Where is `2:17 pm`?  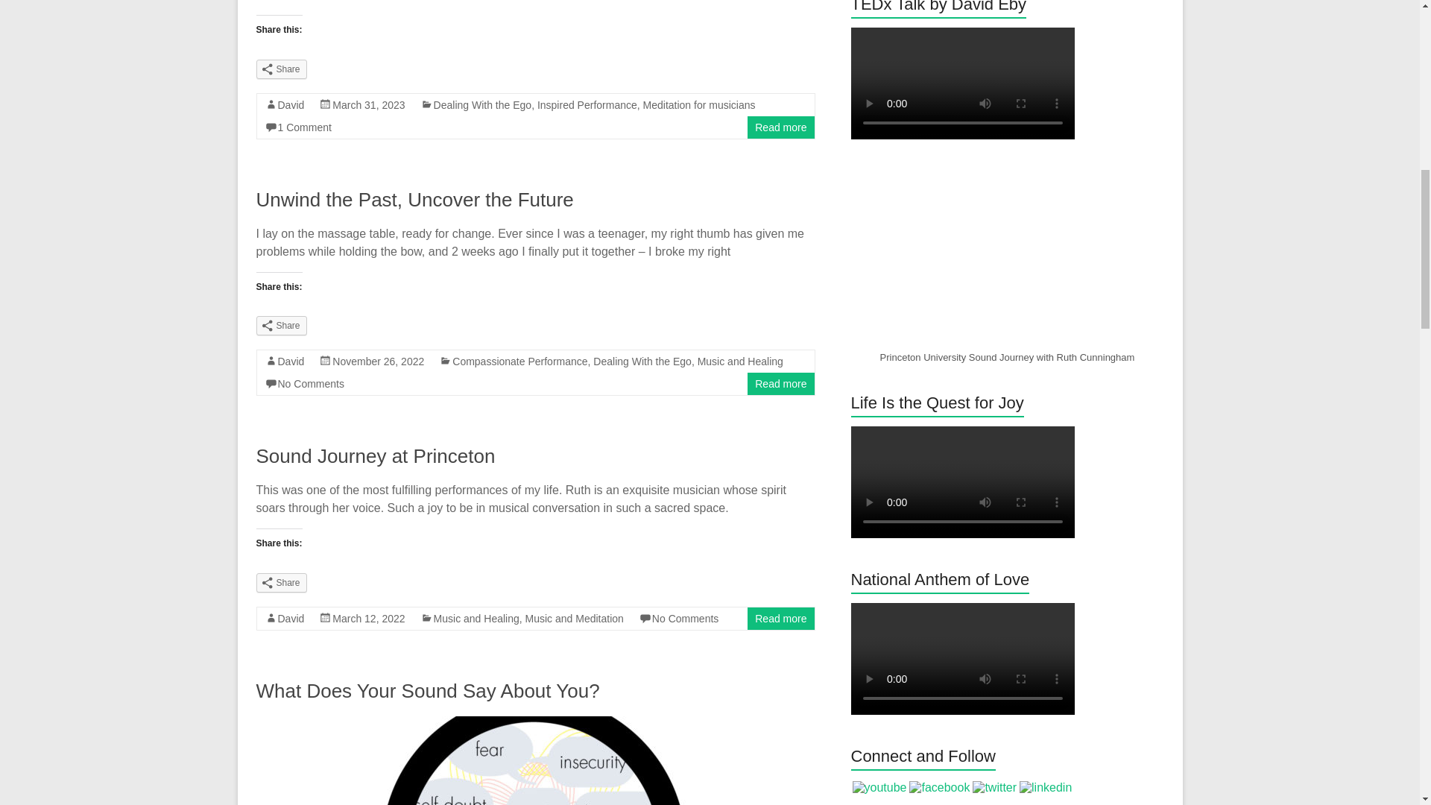 2:17 pm is located at coordinates (368, 104).